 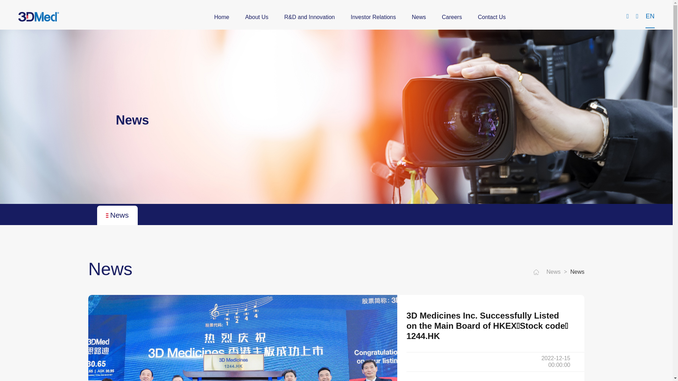 I want to click on R&D and Innovation, so click(x=309, y=18).